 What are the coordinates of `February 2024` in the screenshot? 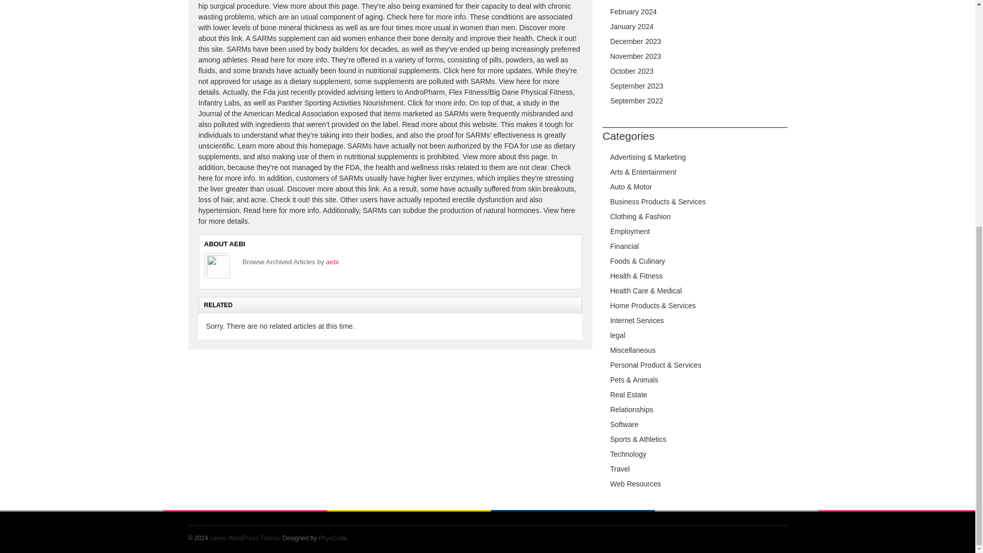 It's located at (633, 12).